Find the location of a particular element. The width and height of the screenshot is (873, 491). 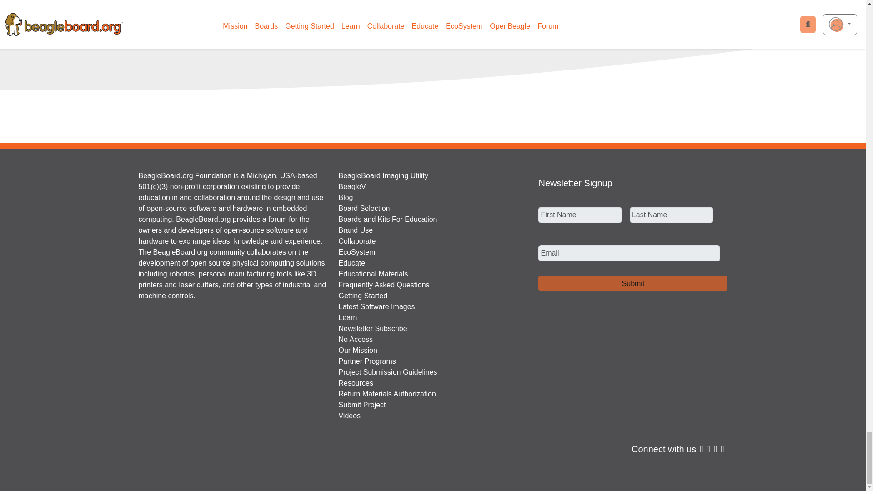

Submit is located at coordinates (633, 283).